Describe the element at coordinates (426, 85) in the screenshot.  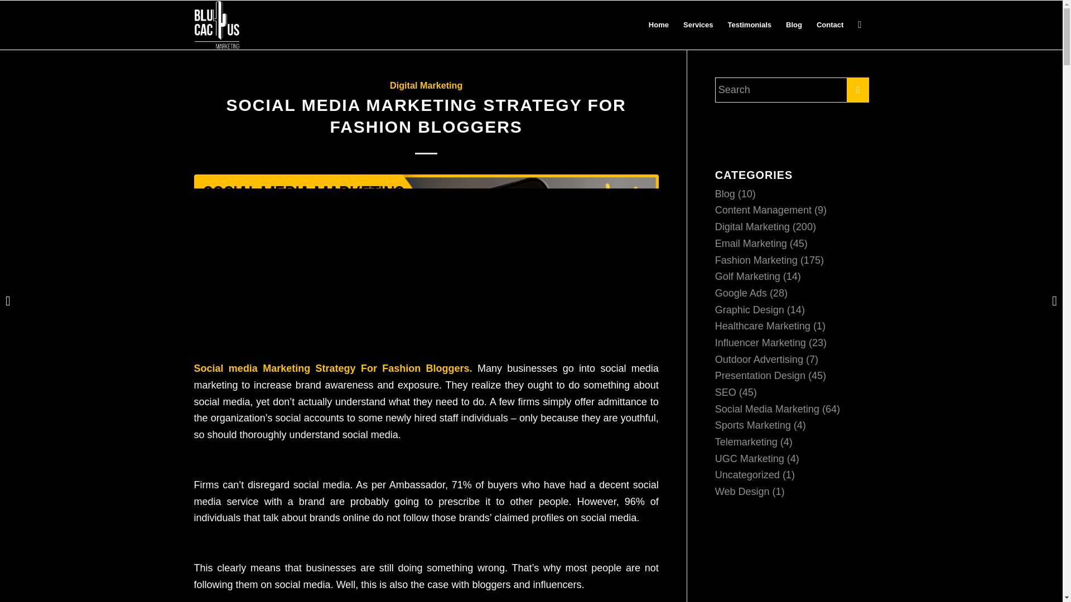
I see `Digital Marketing` at that location.